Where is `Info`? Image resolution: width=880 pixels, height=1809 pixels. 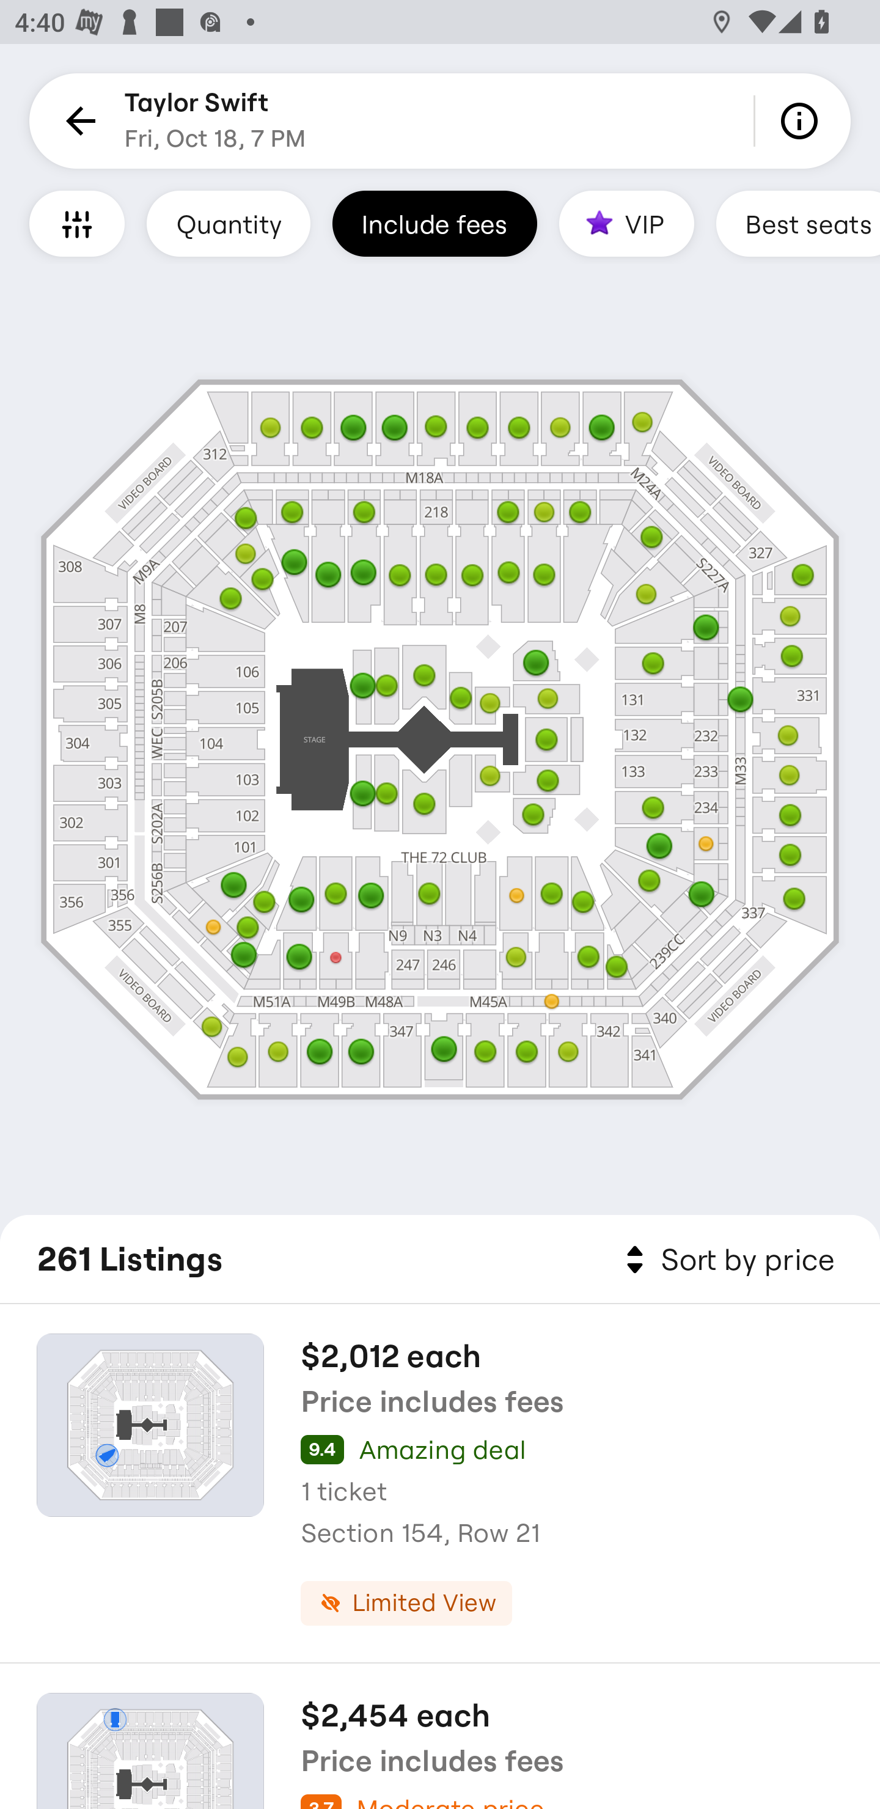
Info is located at coordinates (803, 121).